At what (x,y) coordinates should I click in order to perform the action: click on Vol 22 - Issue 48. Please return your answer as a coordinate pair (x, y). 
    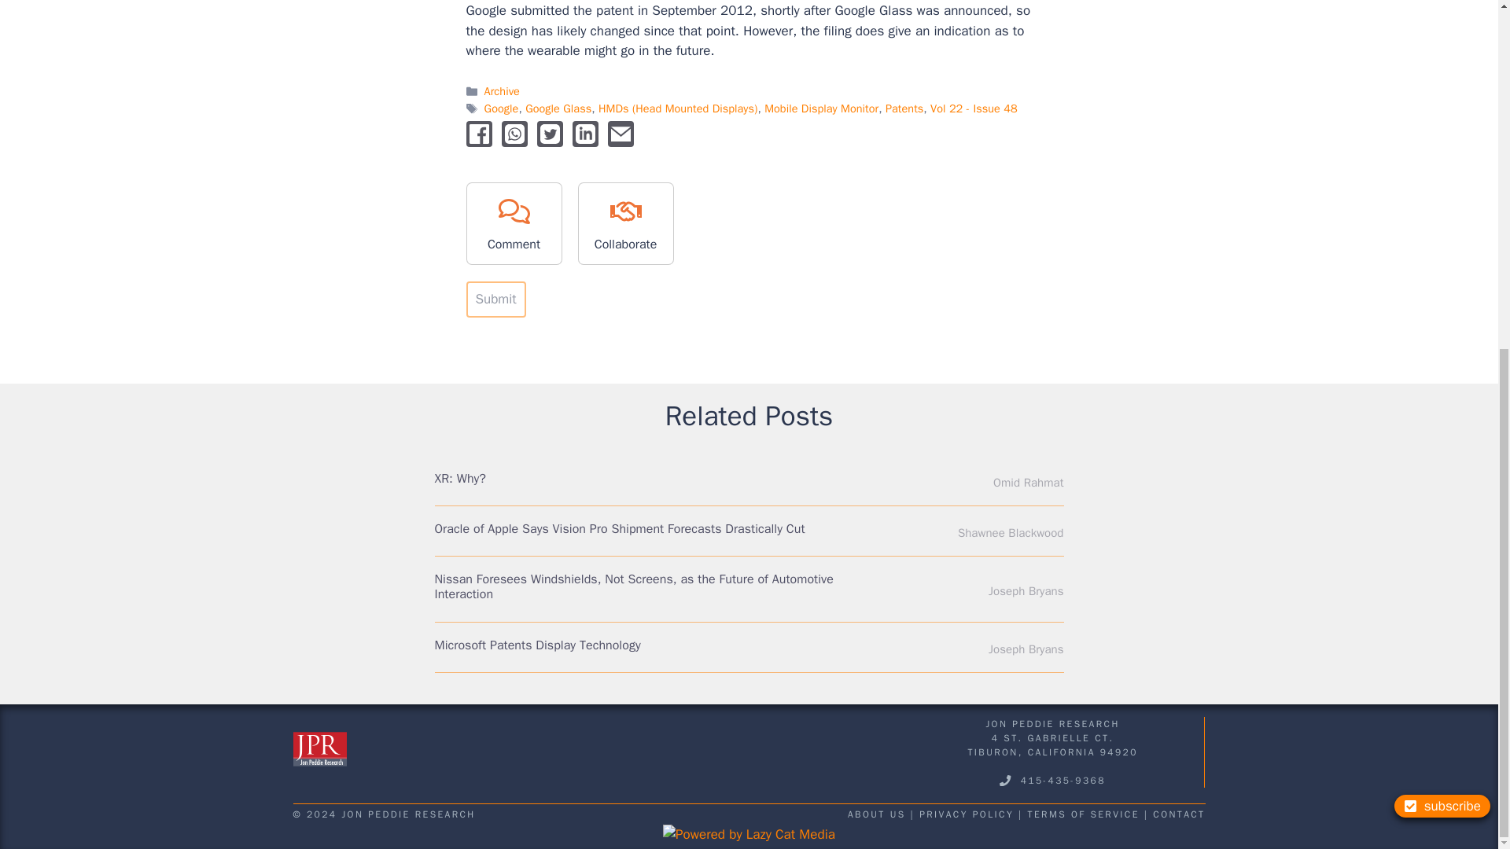
    Looking at the image, I should click on (974, 108).